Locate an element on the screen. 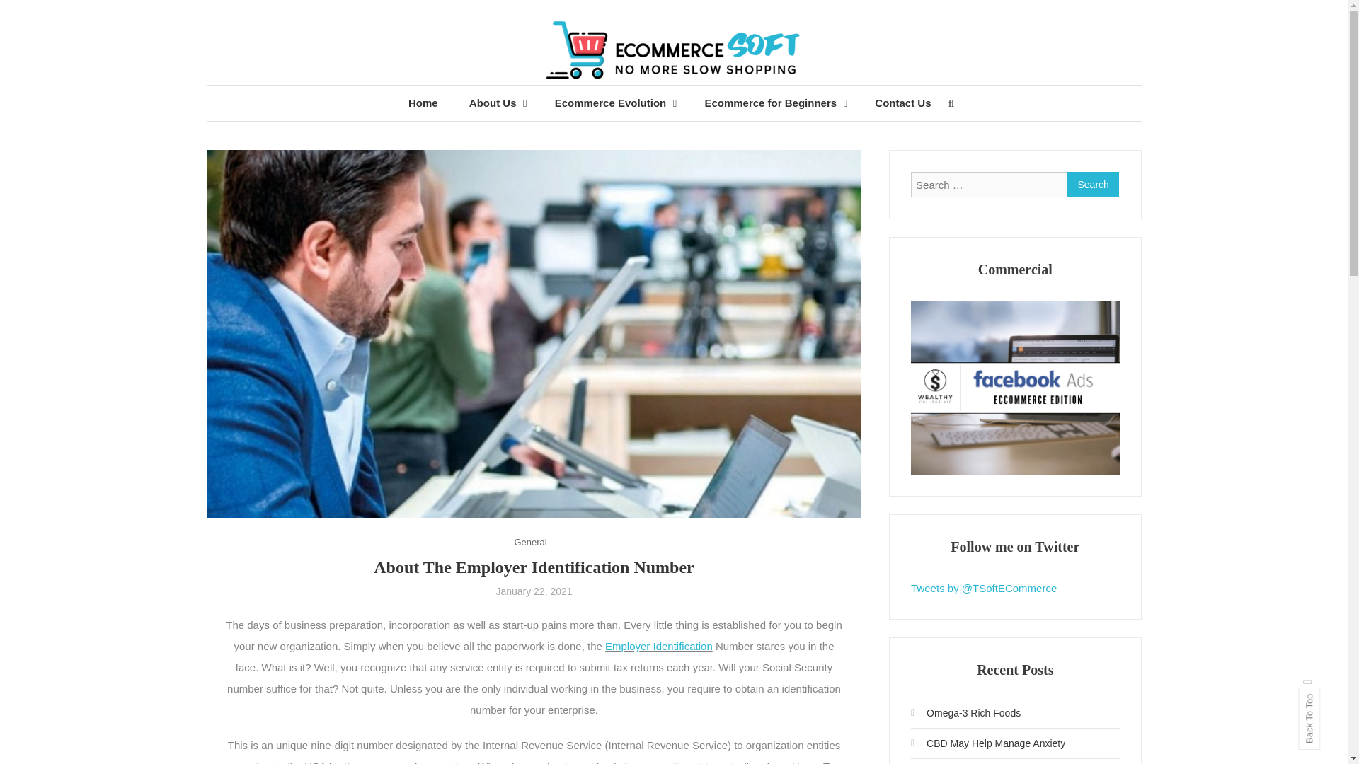 The image size is (1359, 764). Search is located at coordinates (1093, 184).